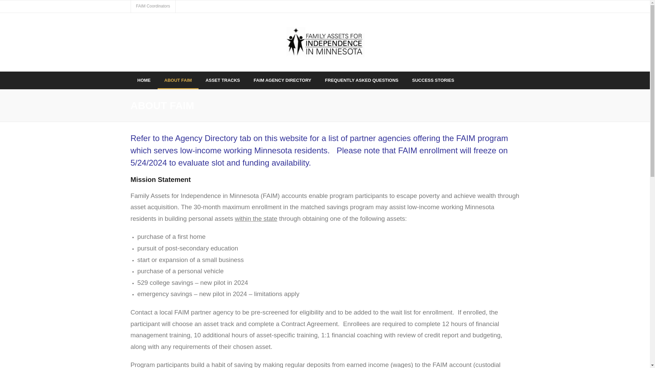 The height and width of the screenshot is (368, 655). What do you see at coordinates (178, 80) in the screenshot?
I see `ABOUT FAIM` at bounding box center [178, 80].